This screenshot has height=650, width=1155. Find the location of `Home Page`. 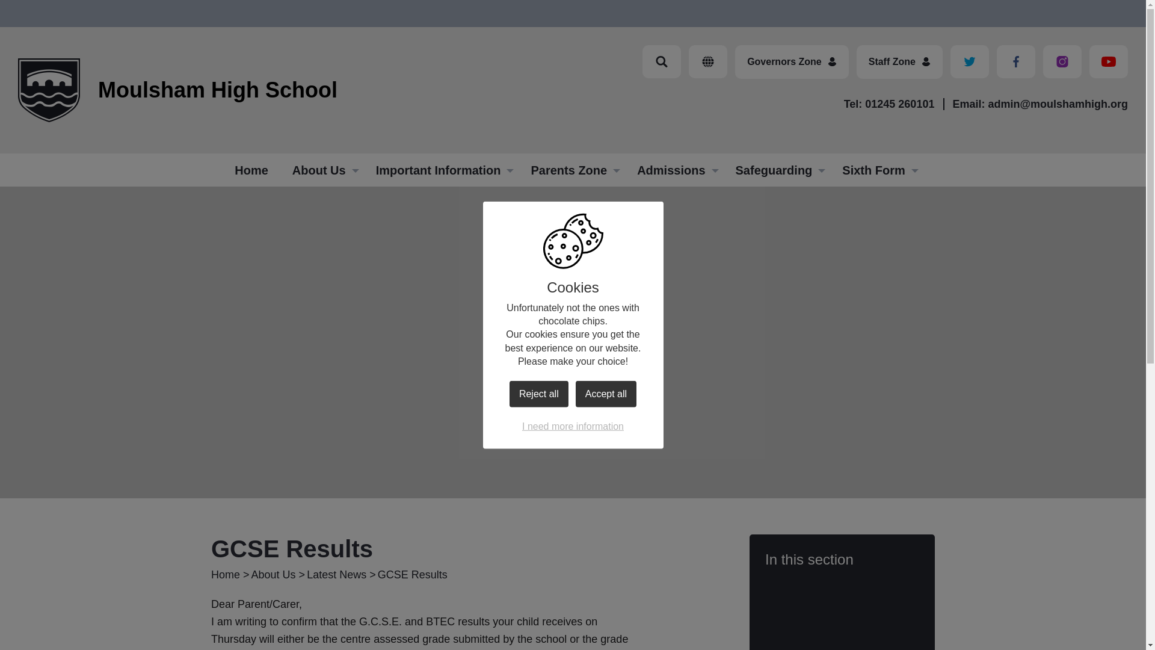

Home Page is located at coordinates (49, 90).